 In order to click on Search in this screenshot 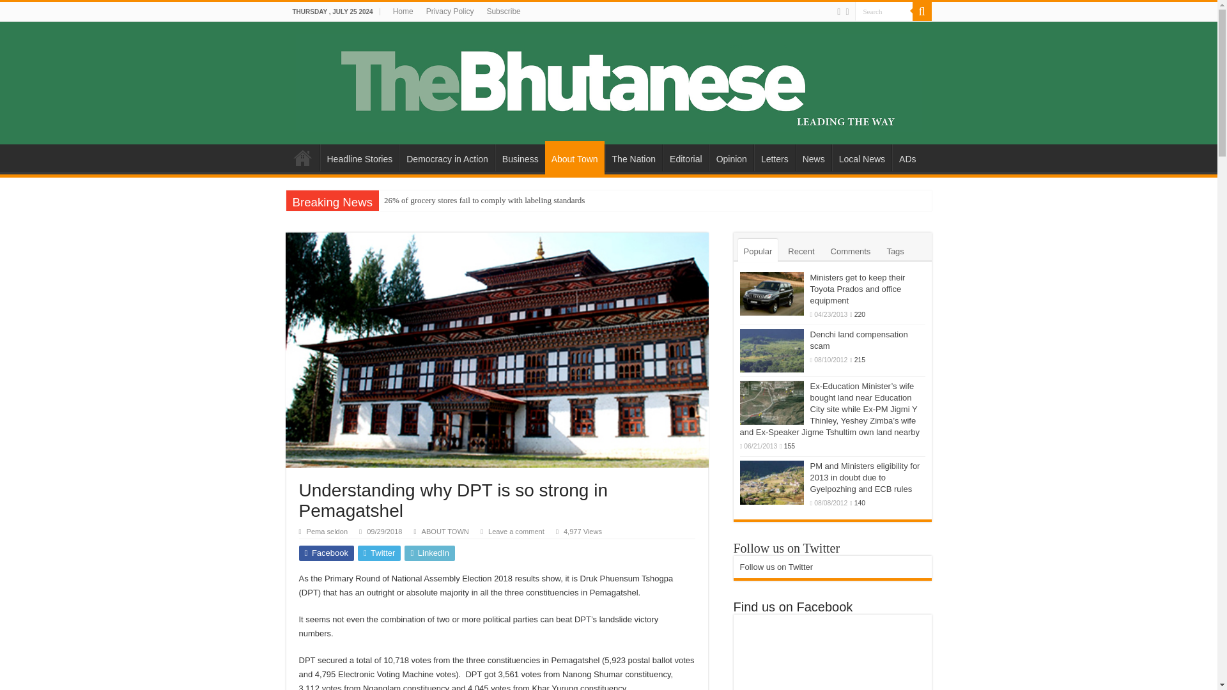, I will do `click(884, 11)`.